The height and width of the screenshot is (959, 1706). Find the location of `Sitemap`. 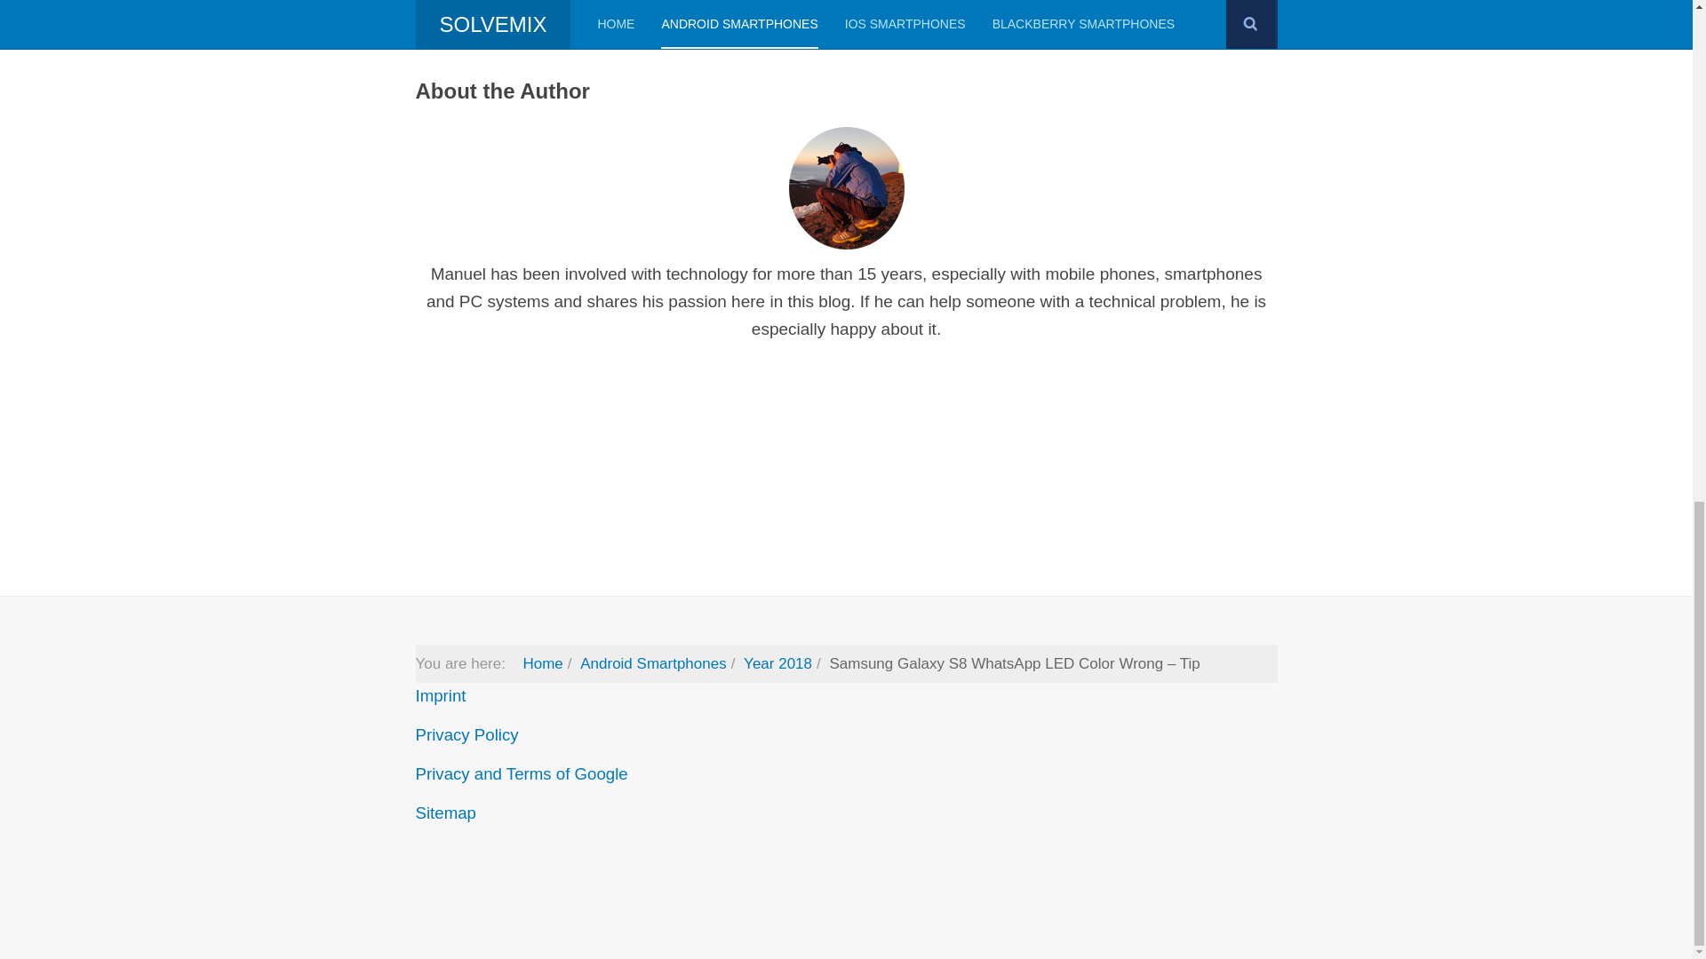

Sitemap is located at coordinates (446, 812).